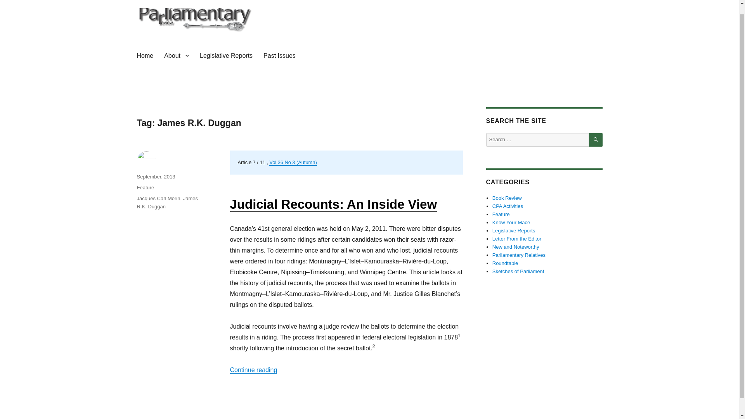  What do you see at coordinates (596, 140) in the screenshot?
I see `SEARCH` at bounding box center [596, 140].